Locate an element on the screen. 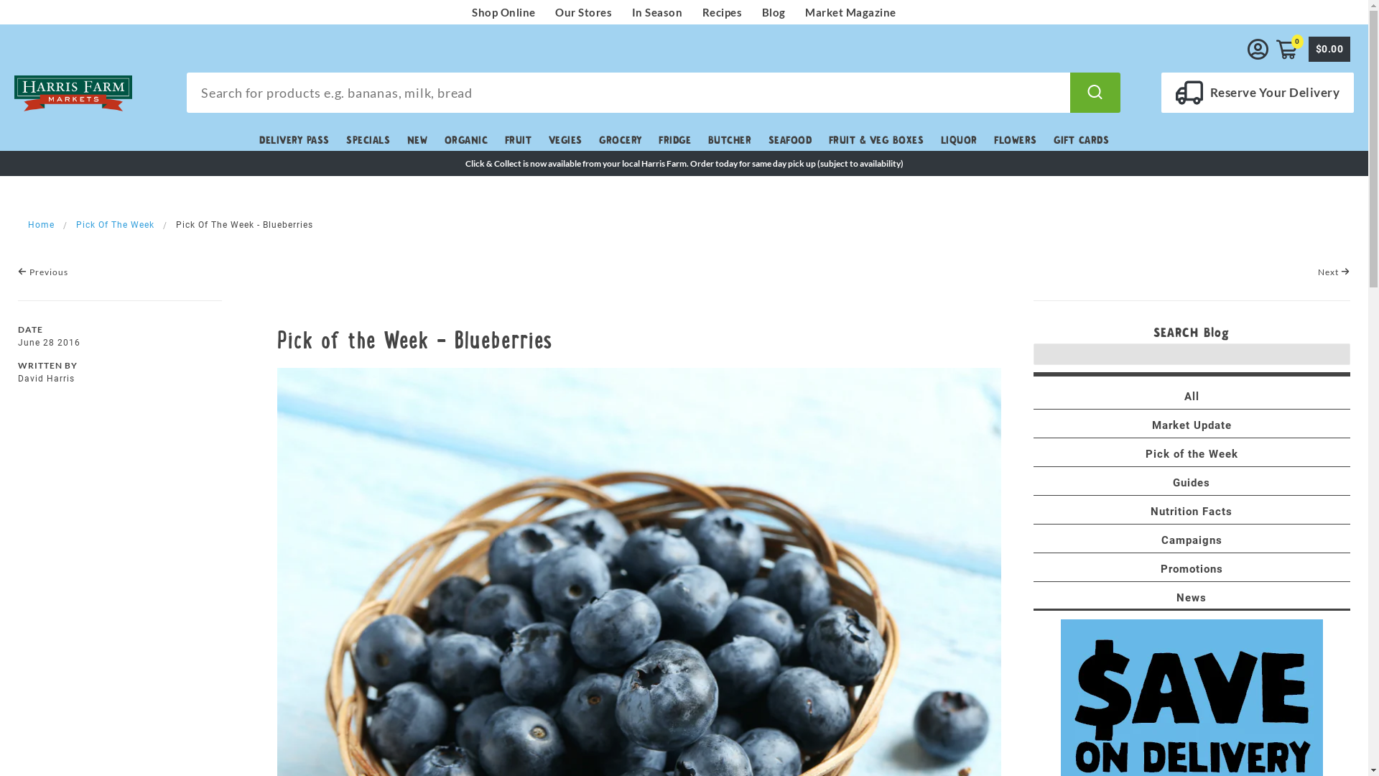 This screenshot has height=776, width=1379. Recipes is located at coordinates (723, 12).